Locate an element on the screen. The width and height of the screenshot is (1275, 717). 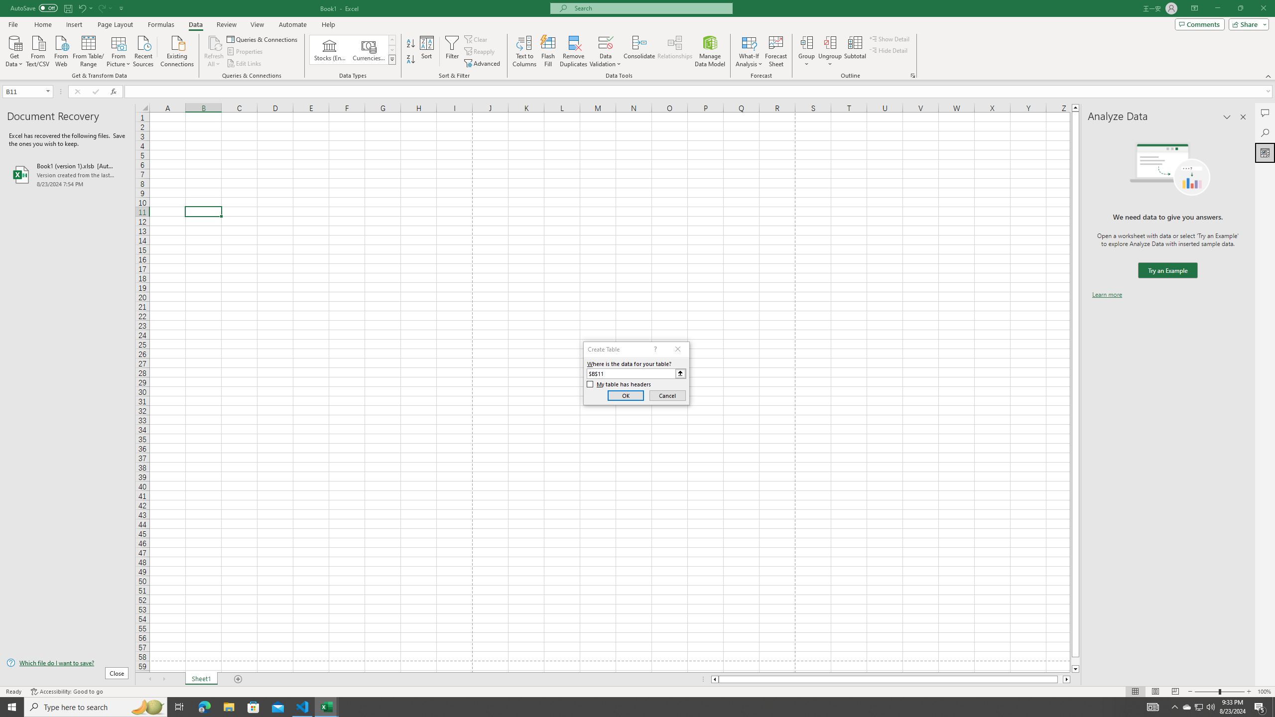
From Table/Range is located at coordinates (89, 50).